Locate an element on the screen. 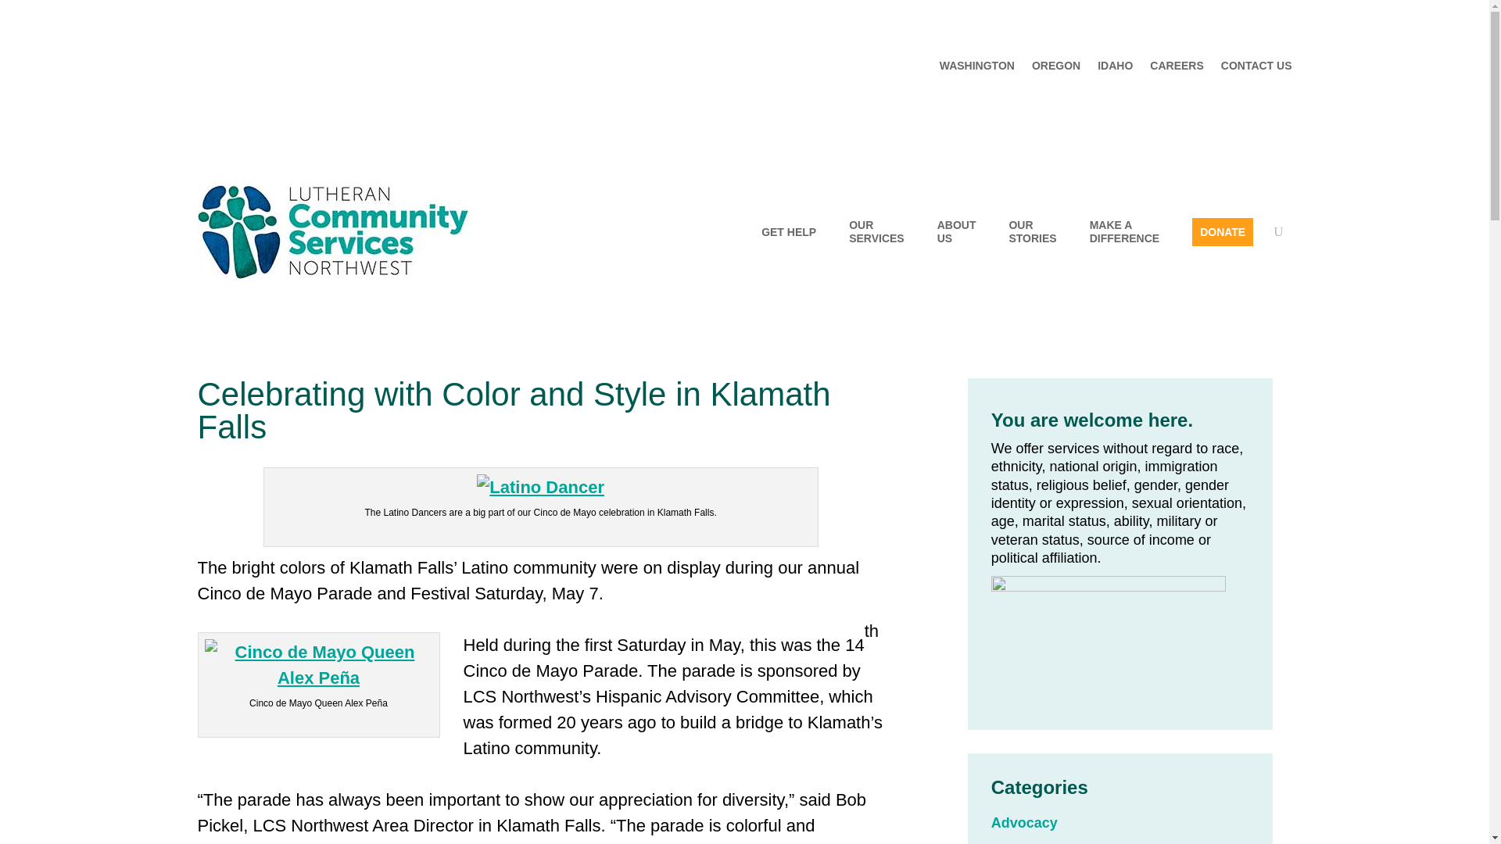 Image resolution: width=1501 pixels, height=844 pixels. WASHINGTON is located at coordinates (976, 69).